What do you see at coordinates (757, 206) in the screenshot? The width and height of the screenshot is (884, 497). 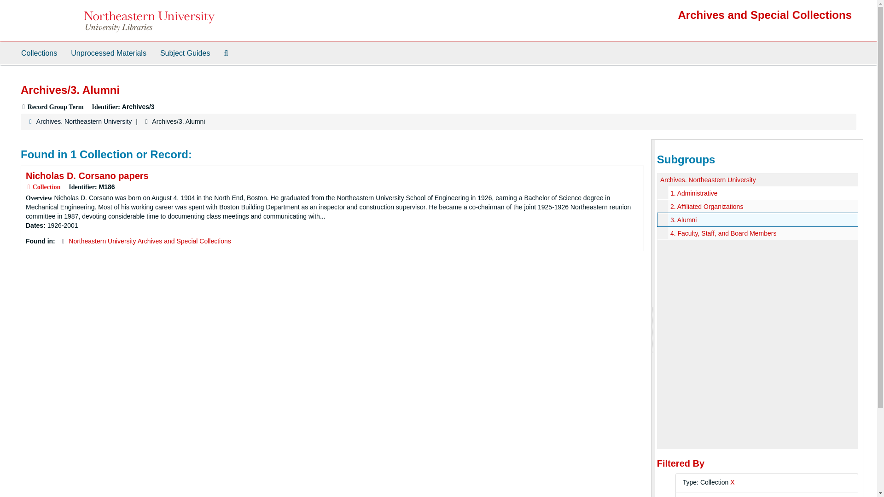 I see `Affiliated Organizations` at bounding box center [757, 206].